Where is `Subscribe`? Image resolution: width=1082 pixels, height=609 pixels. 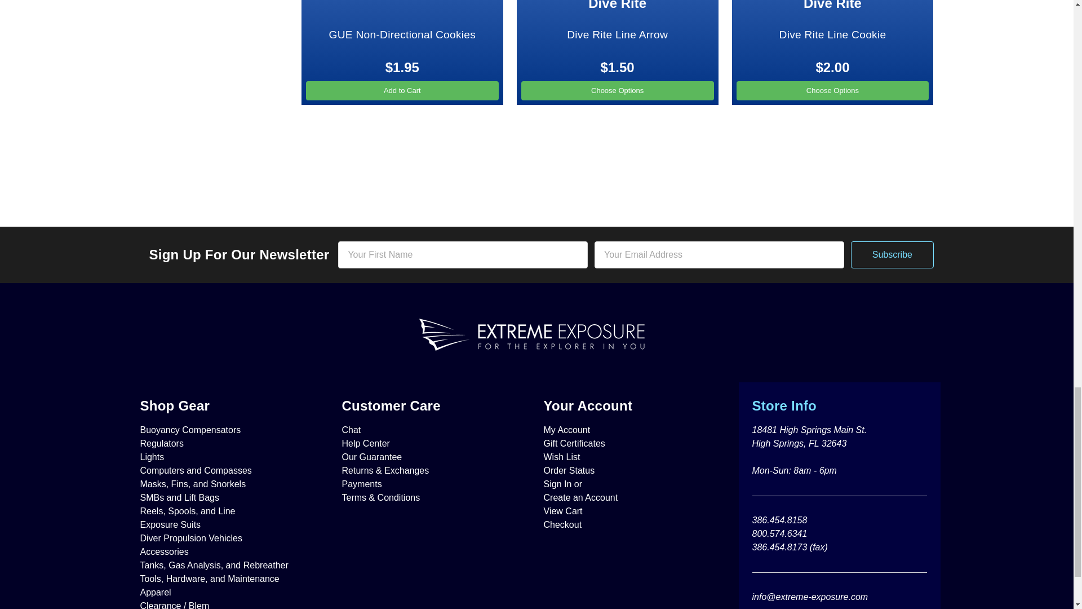 Subscribe is located at coordinates (892, 255).